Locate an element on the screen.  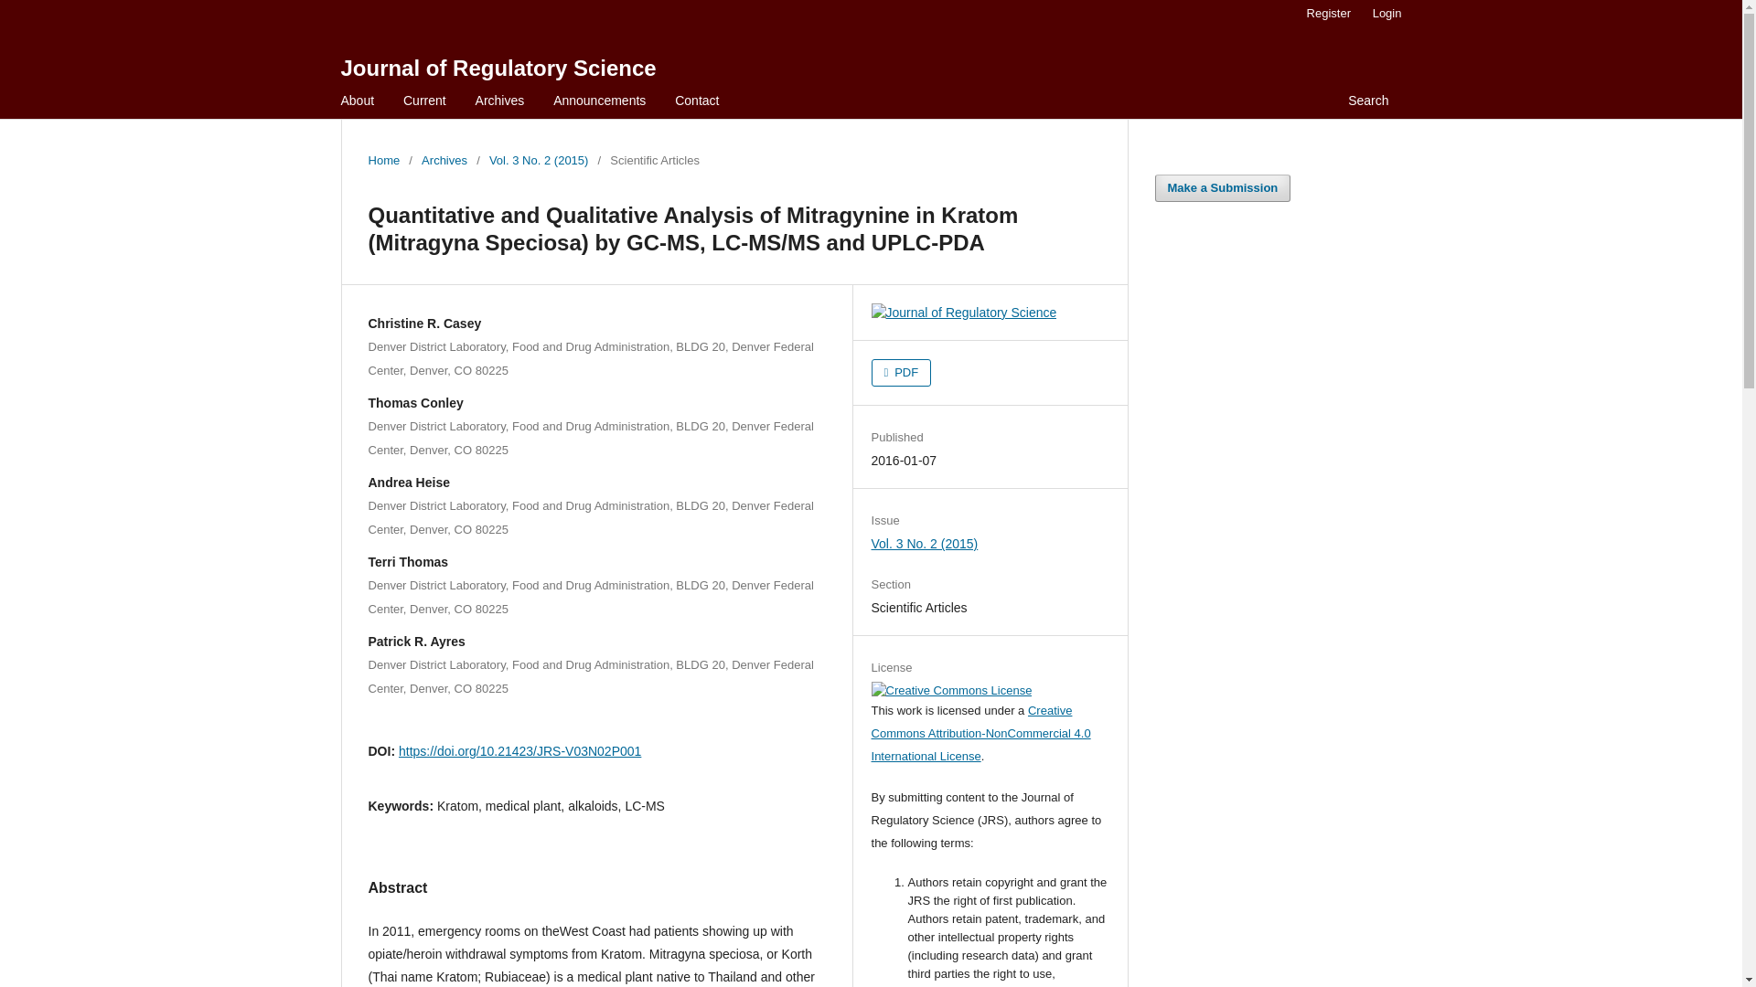
Search is located at coordinates (1367, 102).